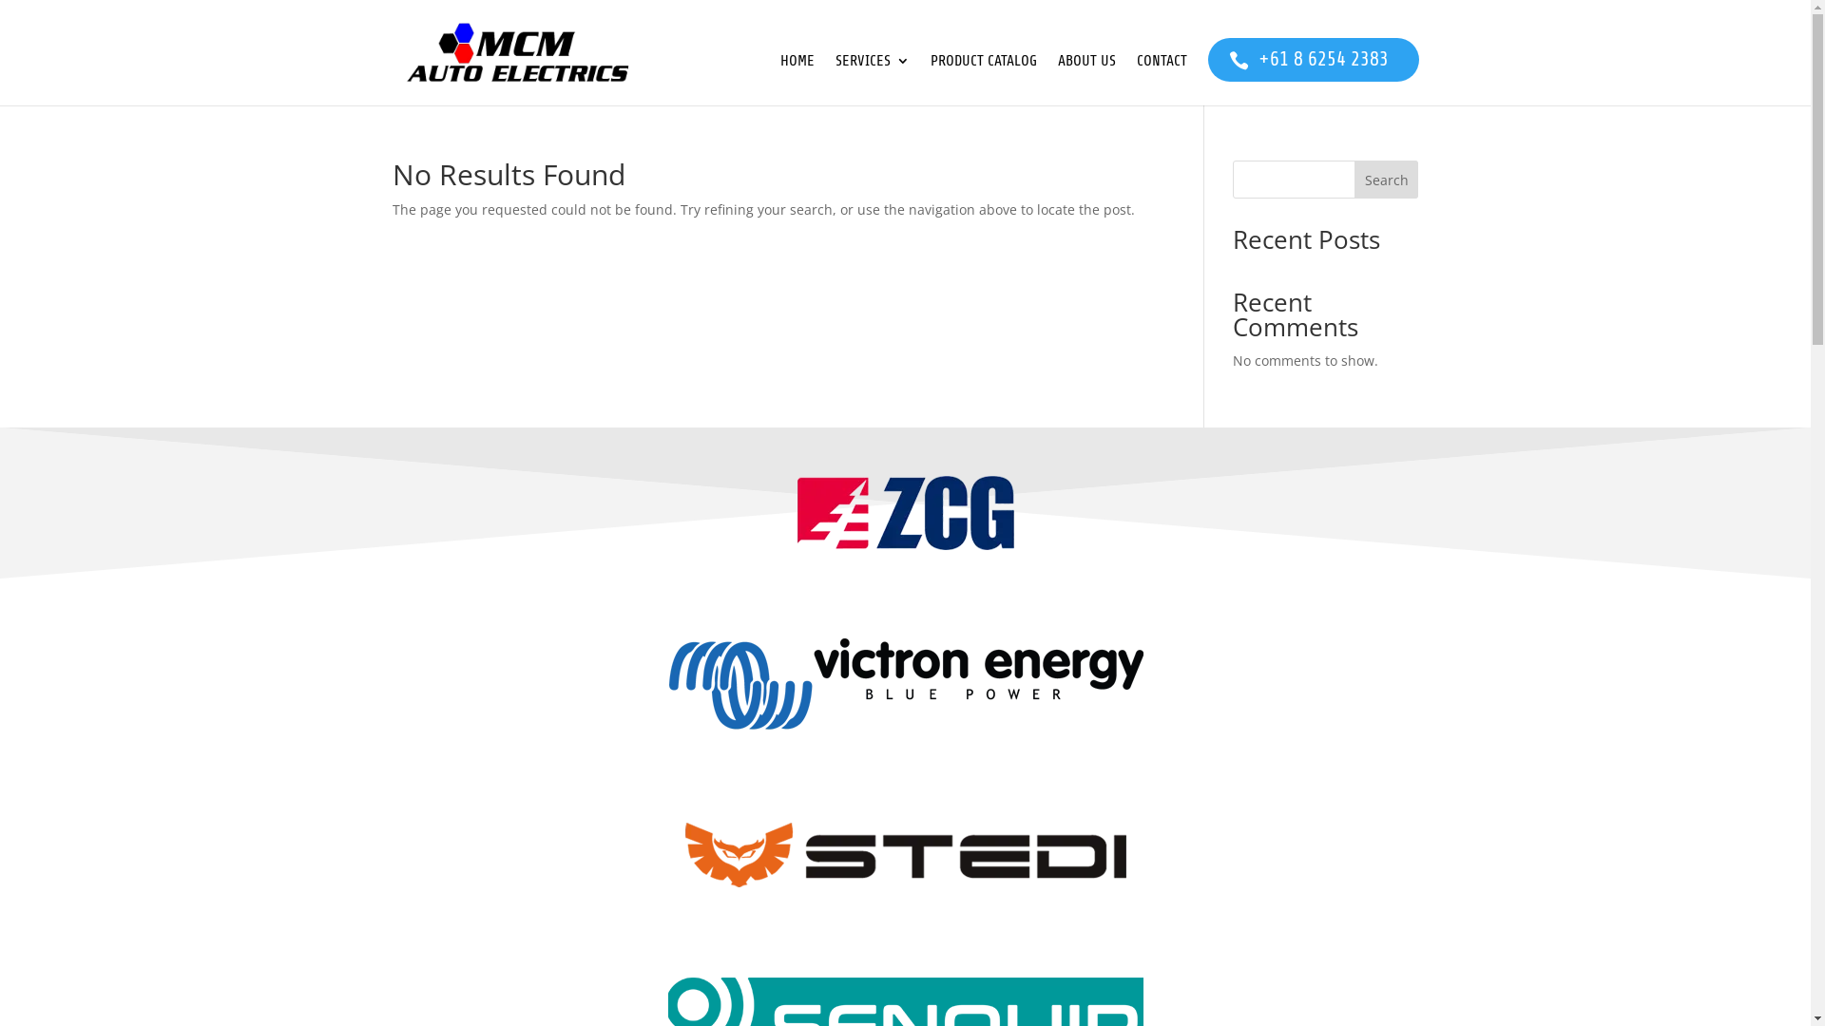 The image size is (1825, 1026). What do you see at coordinates (872, 80) in the screenshot?
I see `SERVICES` at bounding box center [872, 80].